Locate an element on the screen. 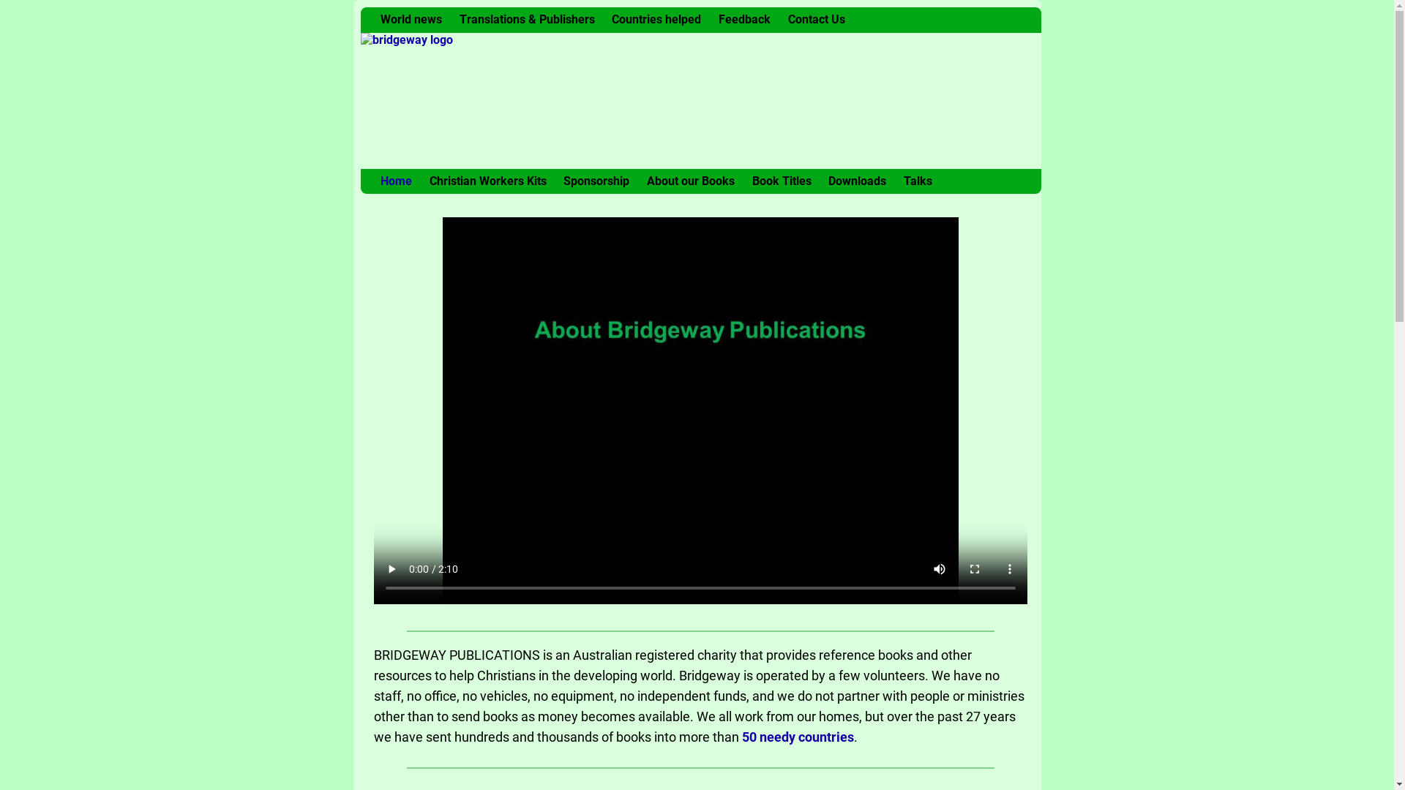 Image resolution: width=1405 pixels, height=790 pixels. Book Titles is located at coordinates (782, 181).